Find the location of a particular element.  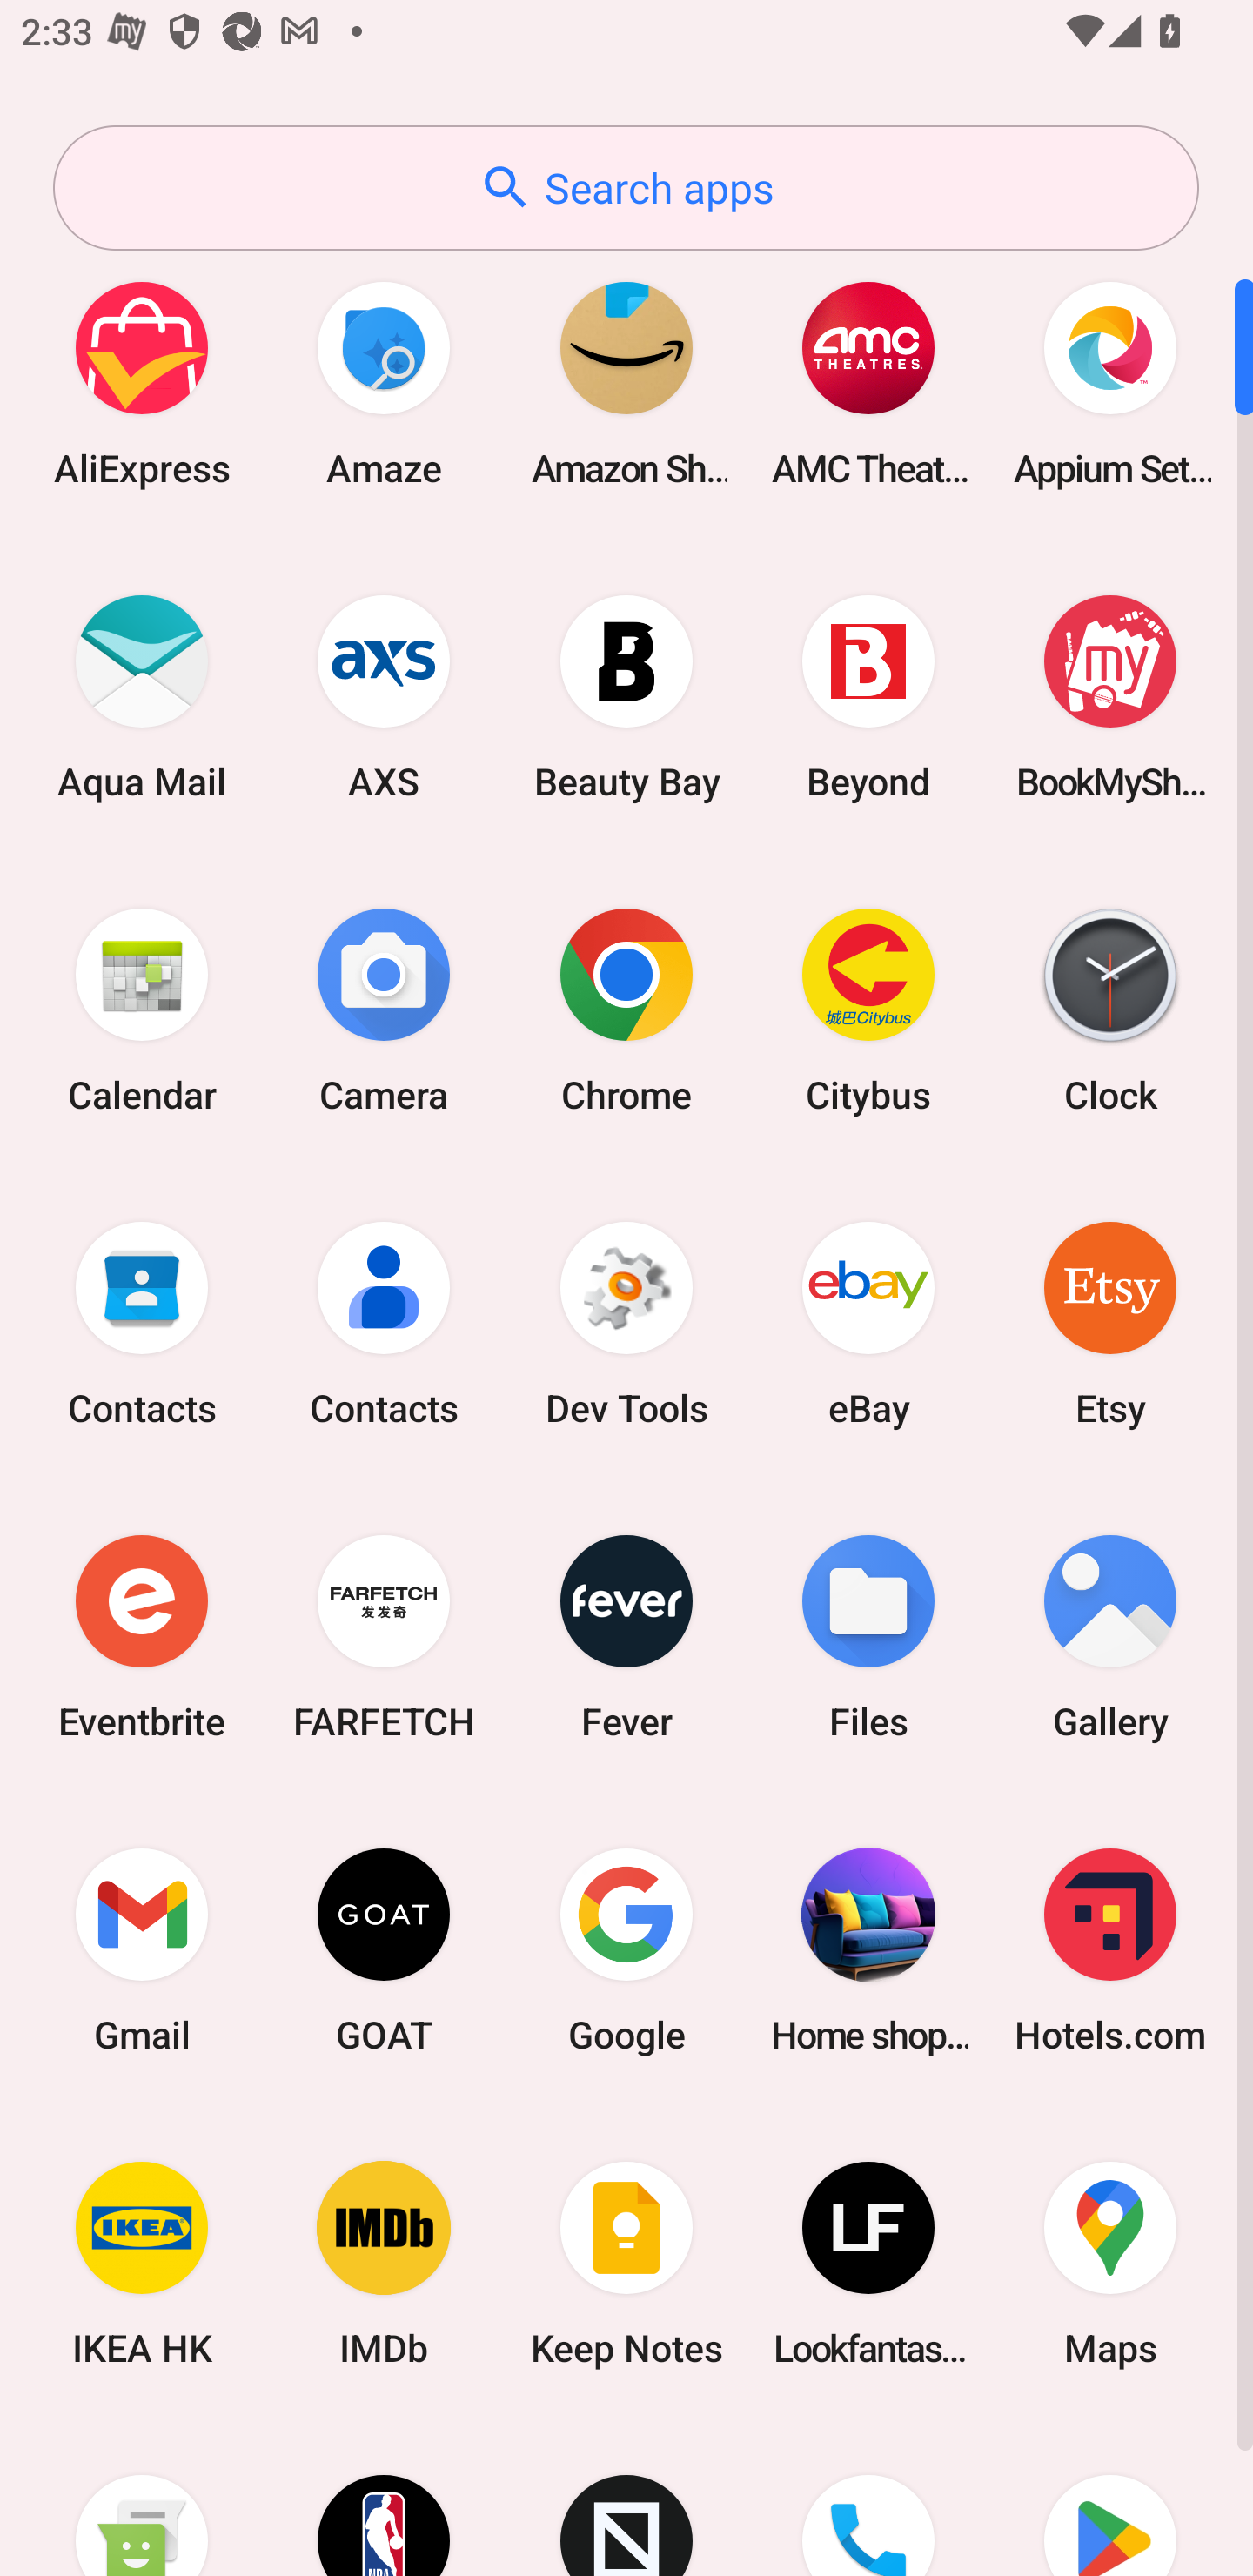

Beauty Bay is located at coordinates (626, 696).